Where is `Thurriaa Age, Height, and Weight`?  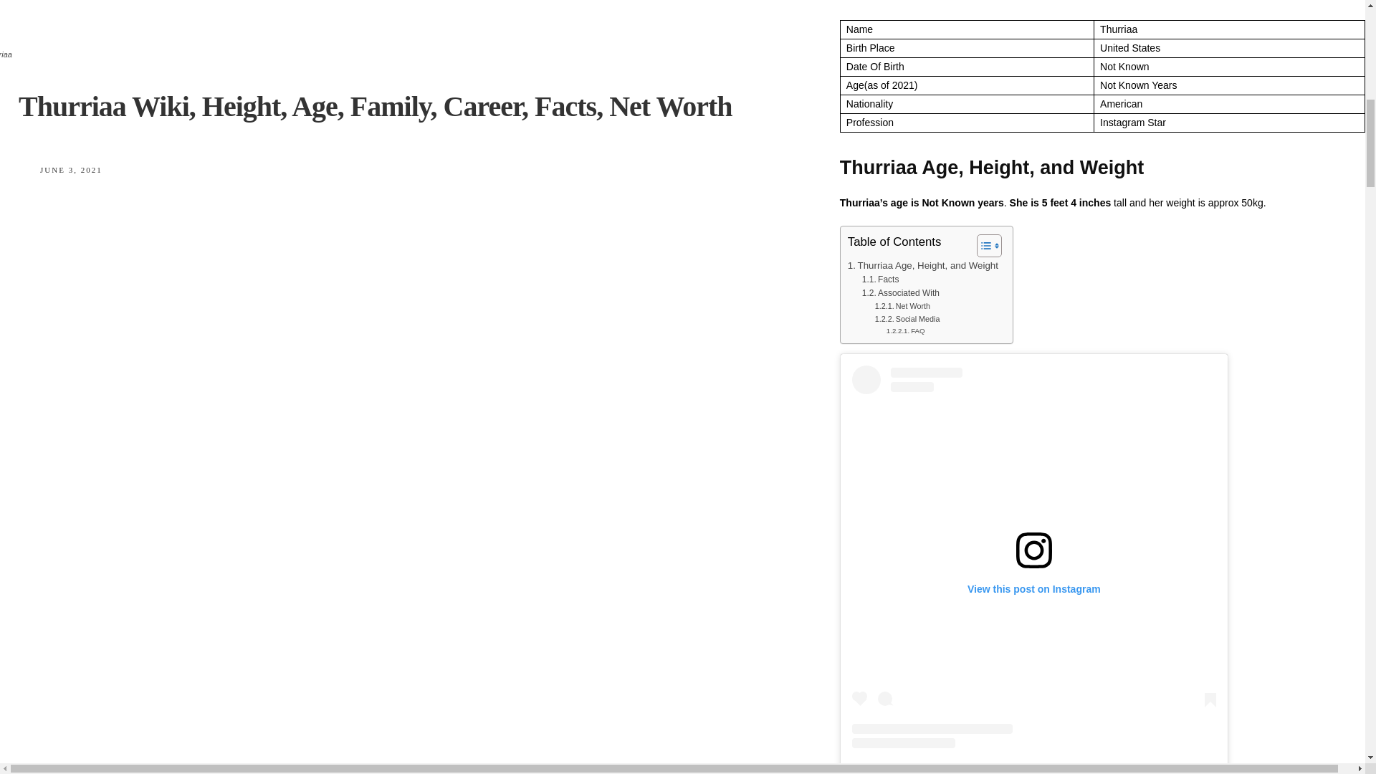 Thurriaa Age, Height, and Weight is located at coordinates (923, 265).